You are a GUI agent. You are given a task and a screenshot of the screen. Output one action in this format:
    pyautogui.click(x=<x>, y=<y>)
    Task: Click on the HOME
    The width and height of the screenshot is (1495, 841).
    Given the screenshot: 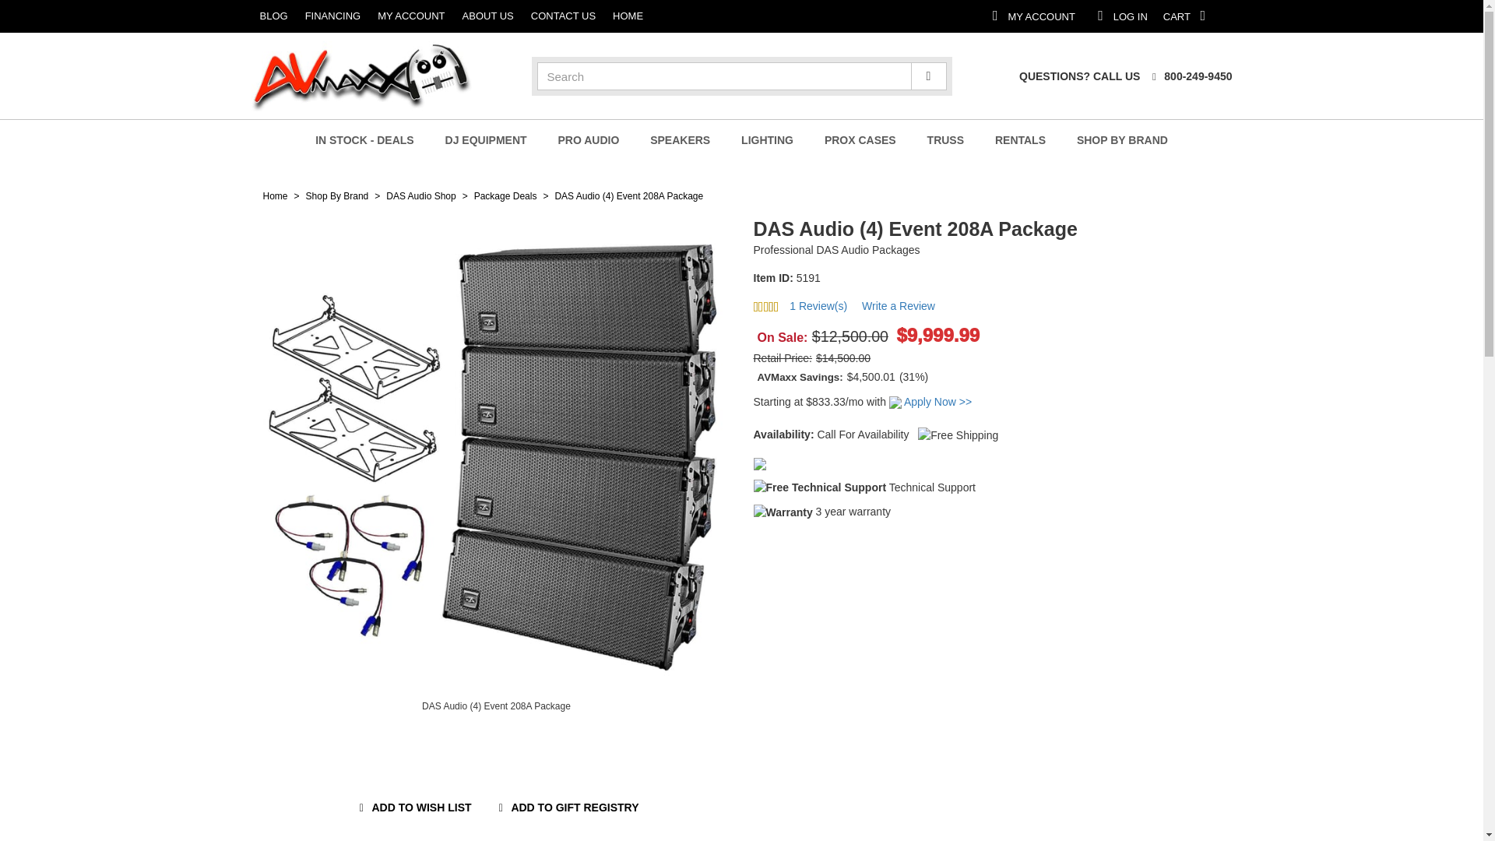 What is the action you would take?
    pyautogui.click(x=1189, y=76)
    